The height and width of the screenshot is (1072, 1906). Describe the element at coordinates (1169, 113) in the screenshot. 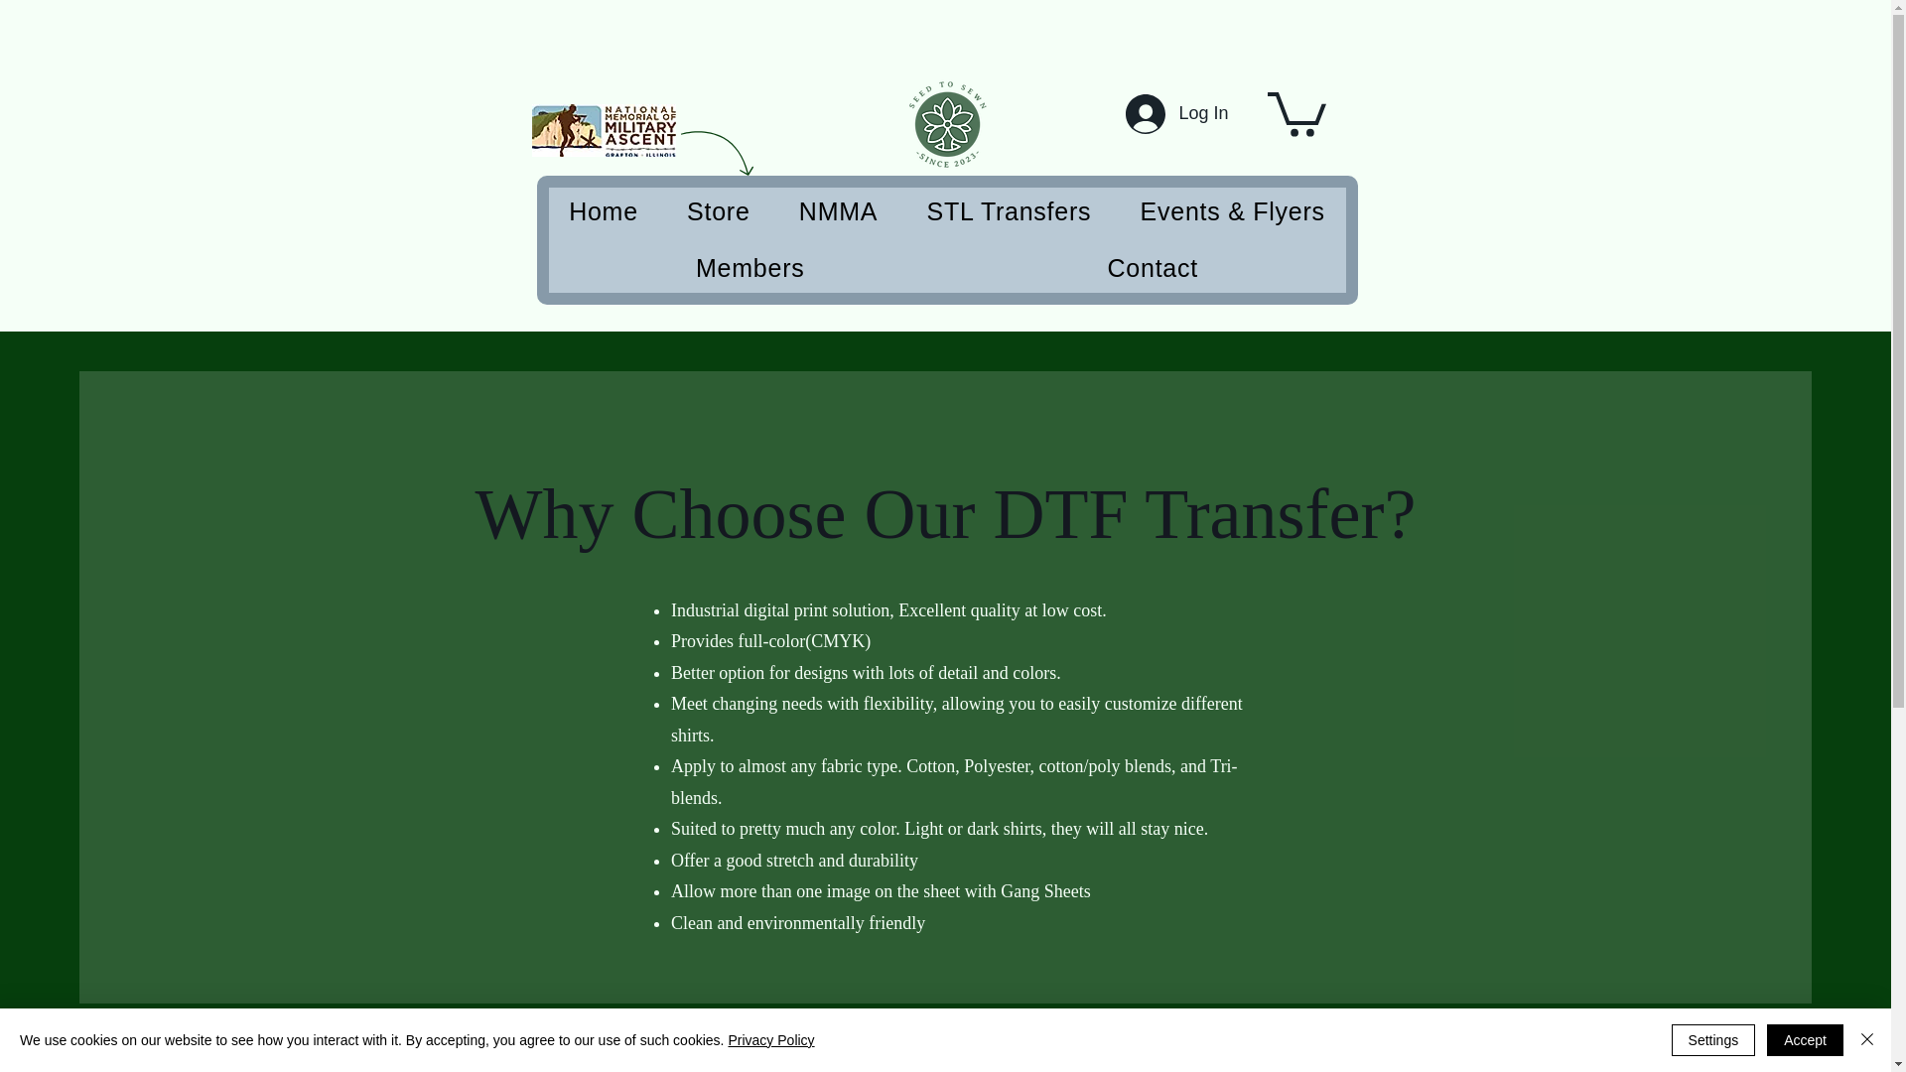

I see `Log In` at that location.